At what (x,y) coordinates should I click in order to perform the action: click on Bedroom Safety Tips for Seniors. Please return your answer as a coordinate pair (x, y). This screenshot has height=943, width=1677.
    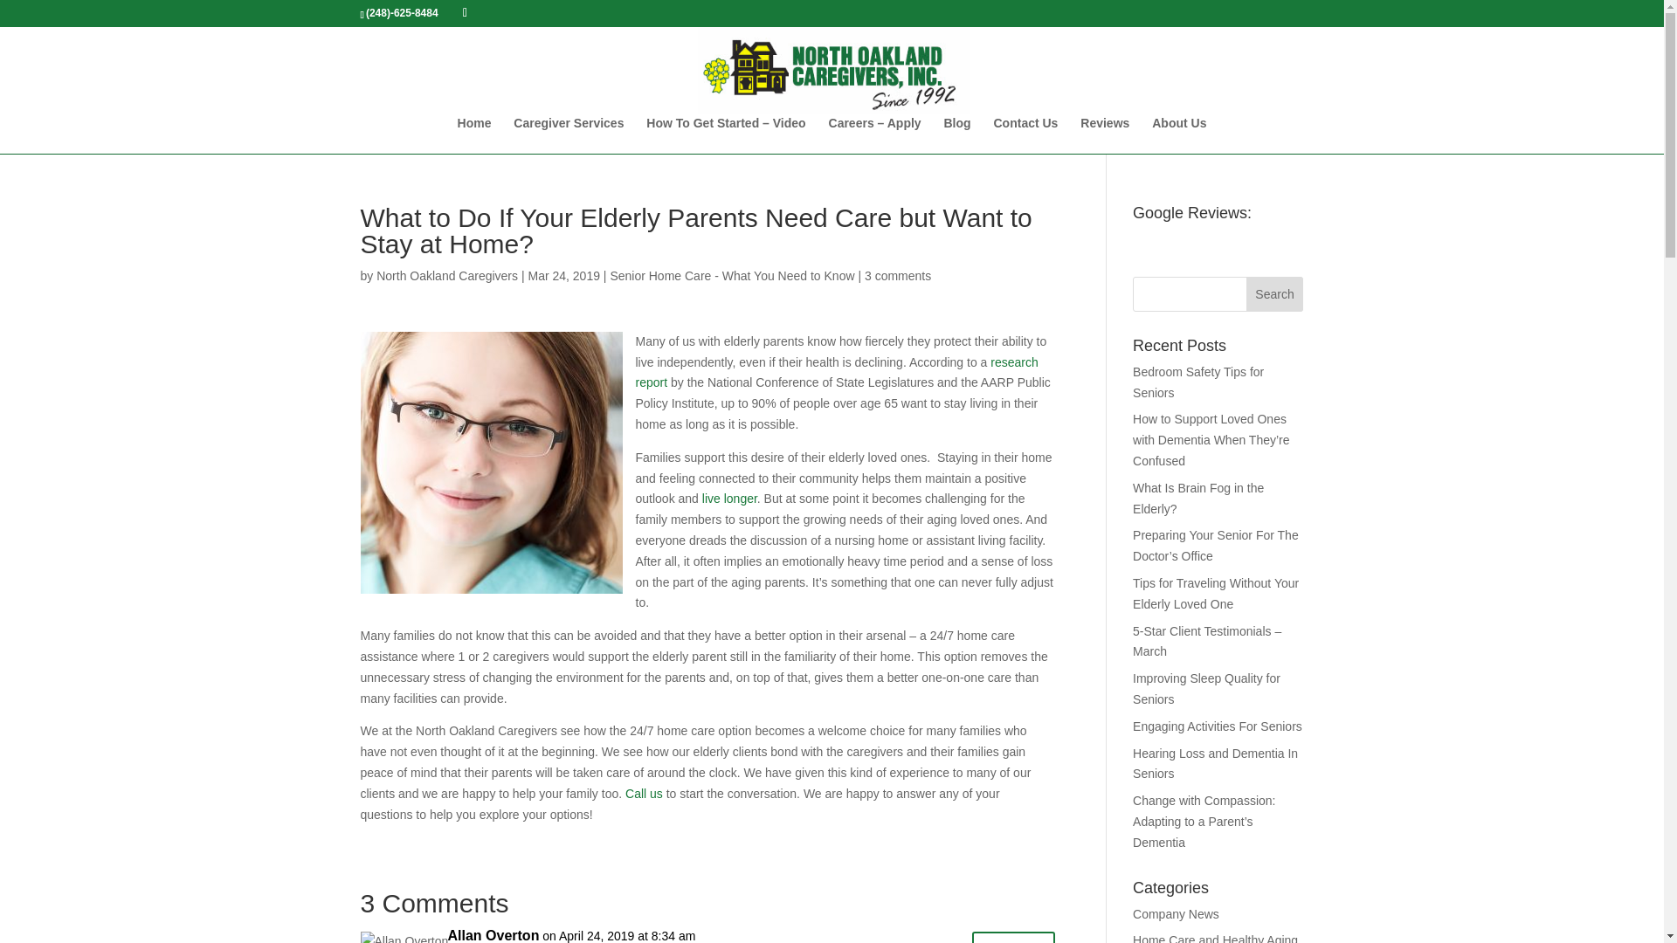
    Looking at the image, I should click on (1198, 382).